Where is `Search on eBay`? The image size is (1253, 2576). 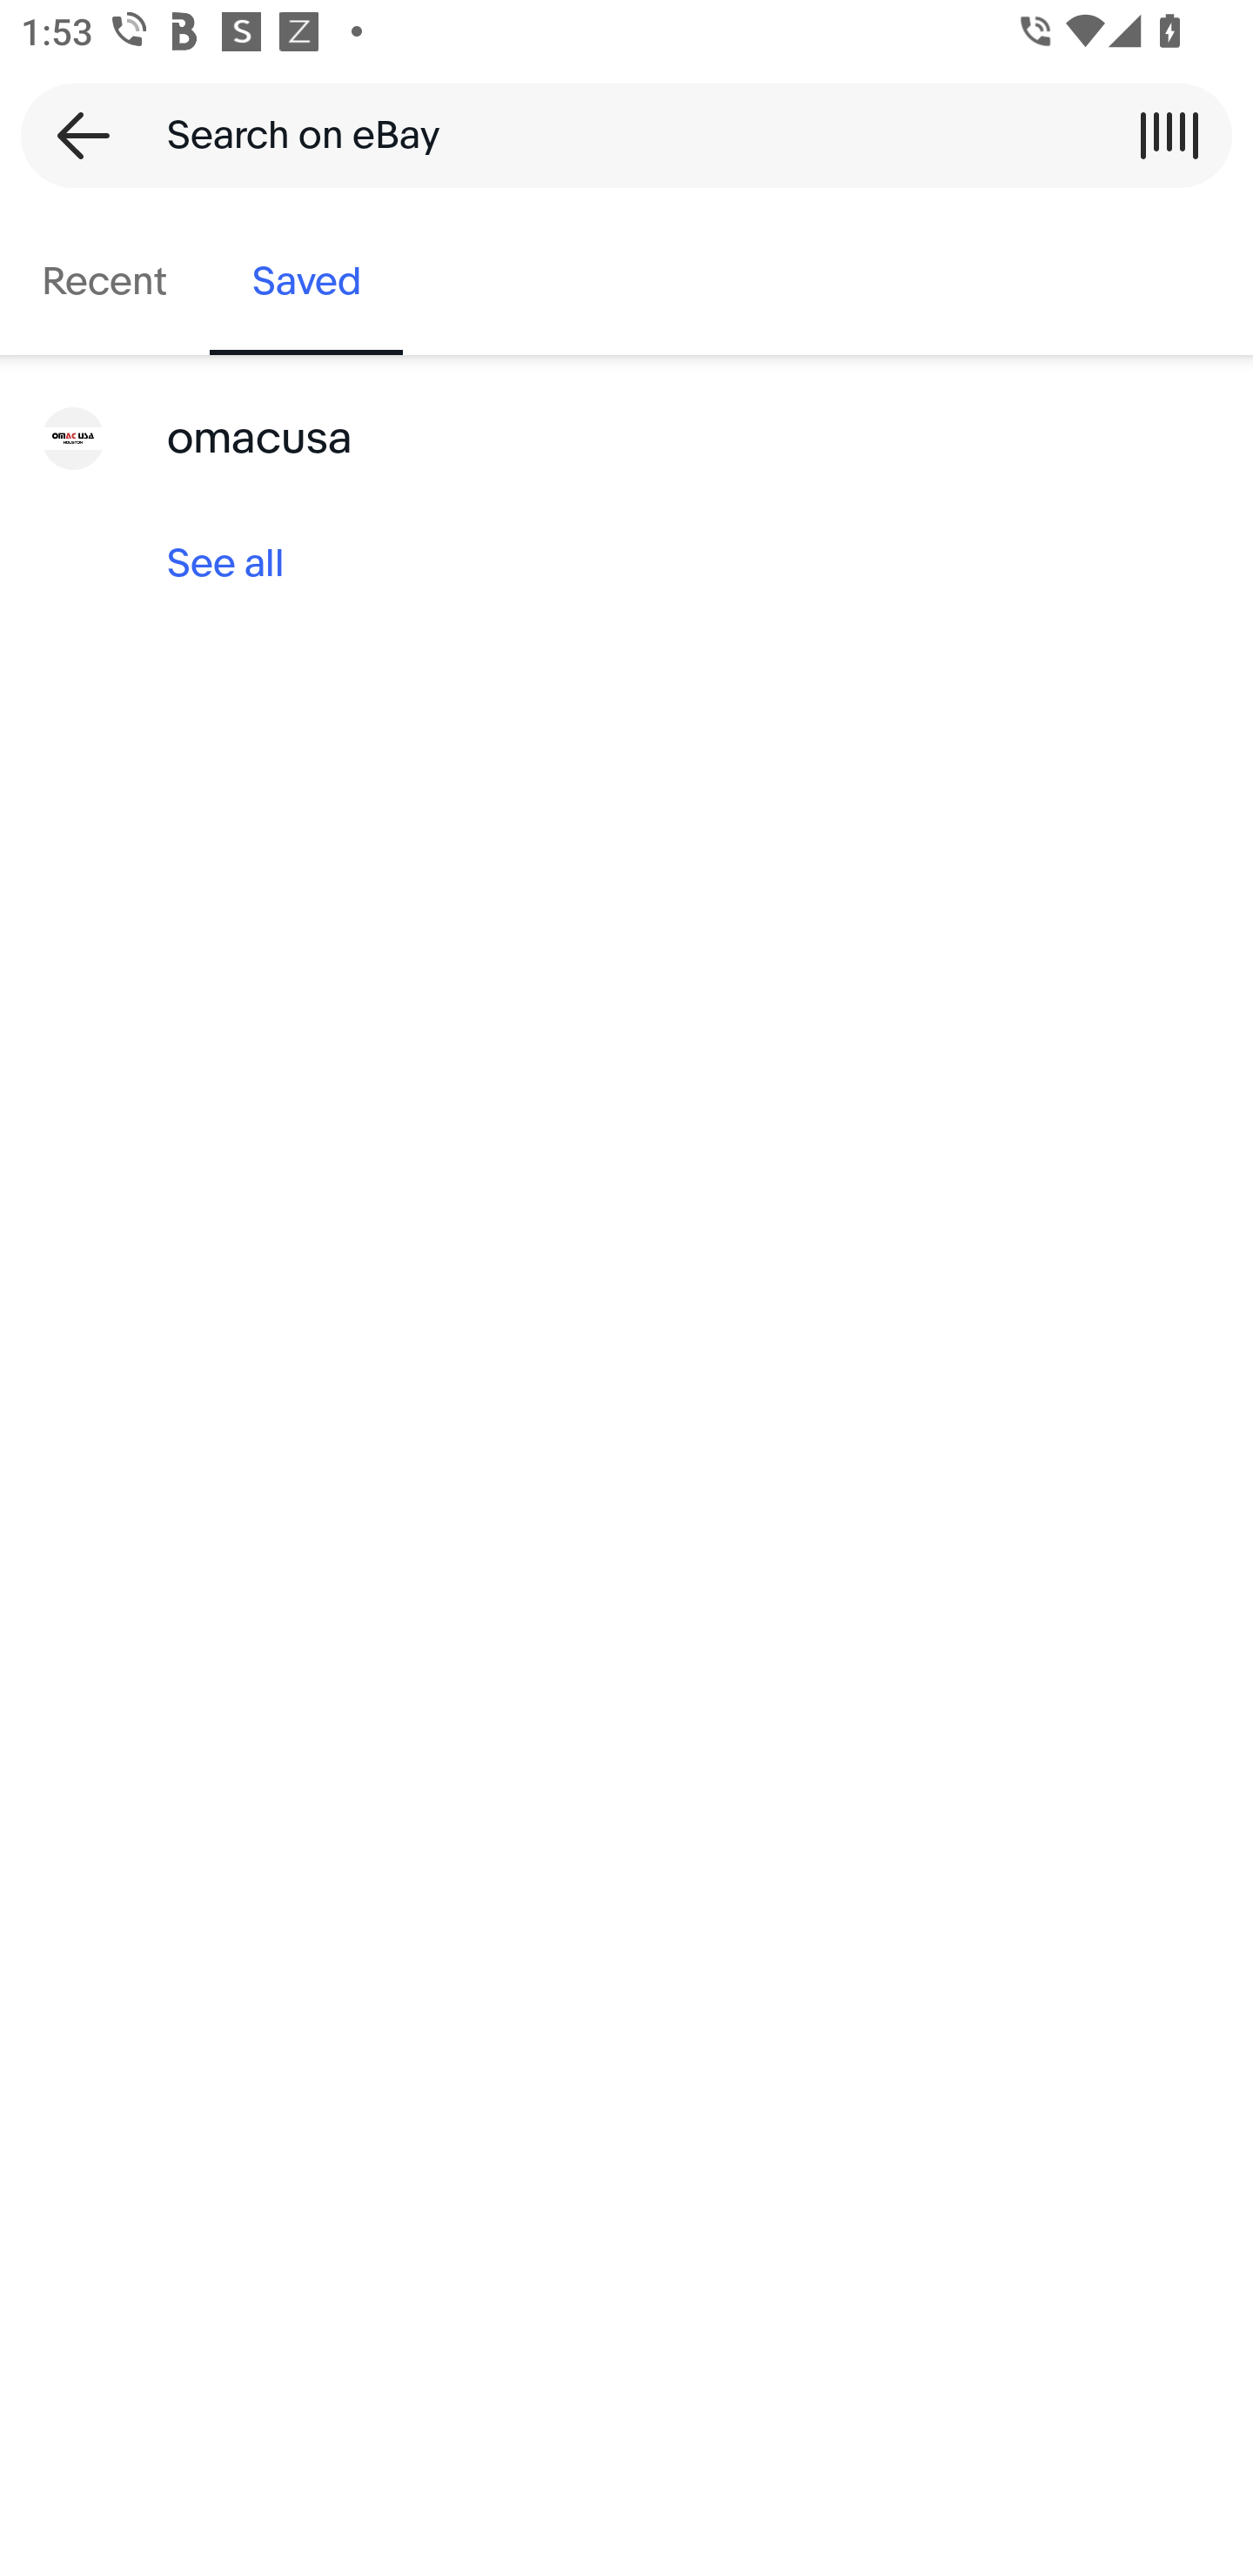 Search on eBay is located at coordinates (616, 135).